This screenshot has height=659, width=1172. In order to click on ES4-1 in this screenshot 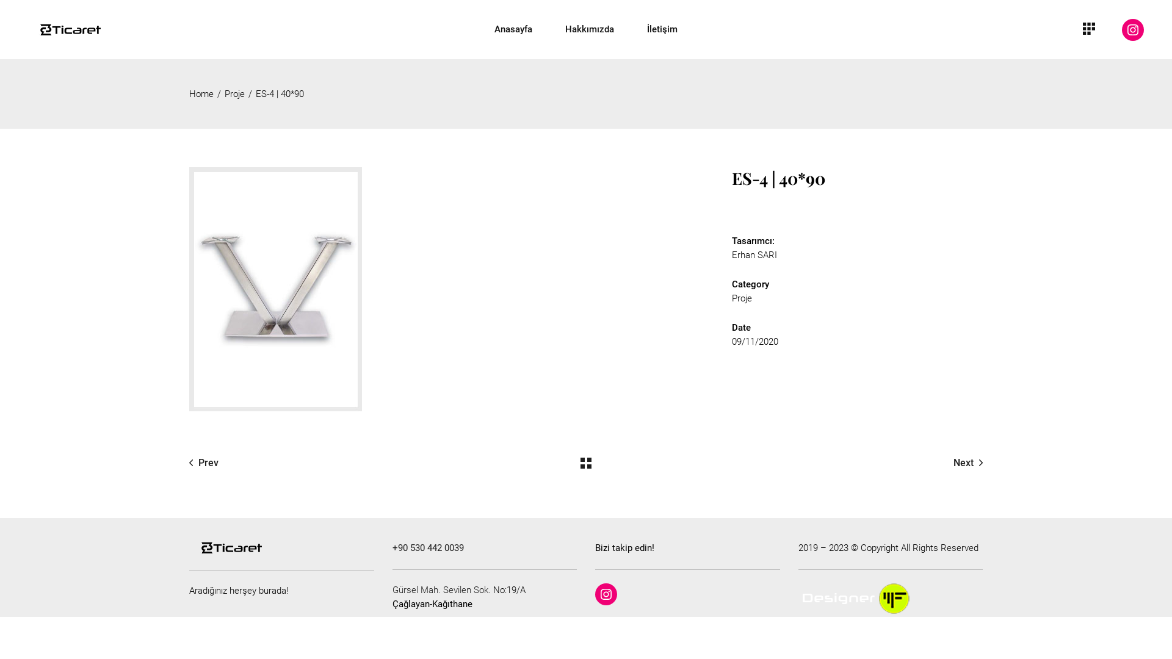, I will do `click(440, 289)`.